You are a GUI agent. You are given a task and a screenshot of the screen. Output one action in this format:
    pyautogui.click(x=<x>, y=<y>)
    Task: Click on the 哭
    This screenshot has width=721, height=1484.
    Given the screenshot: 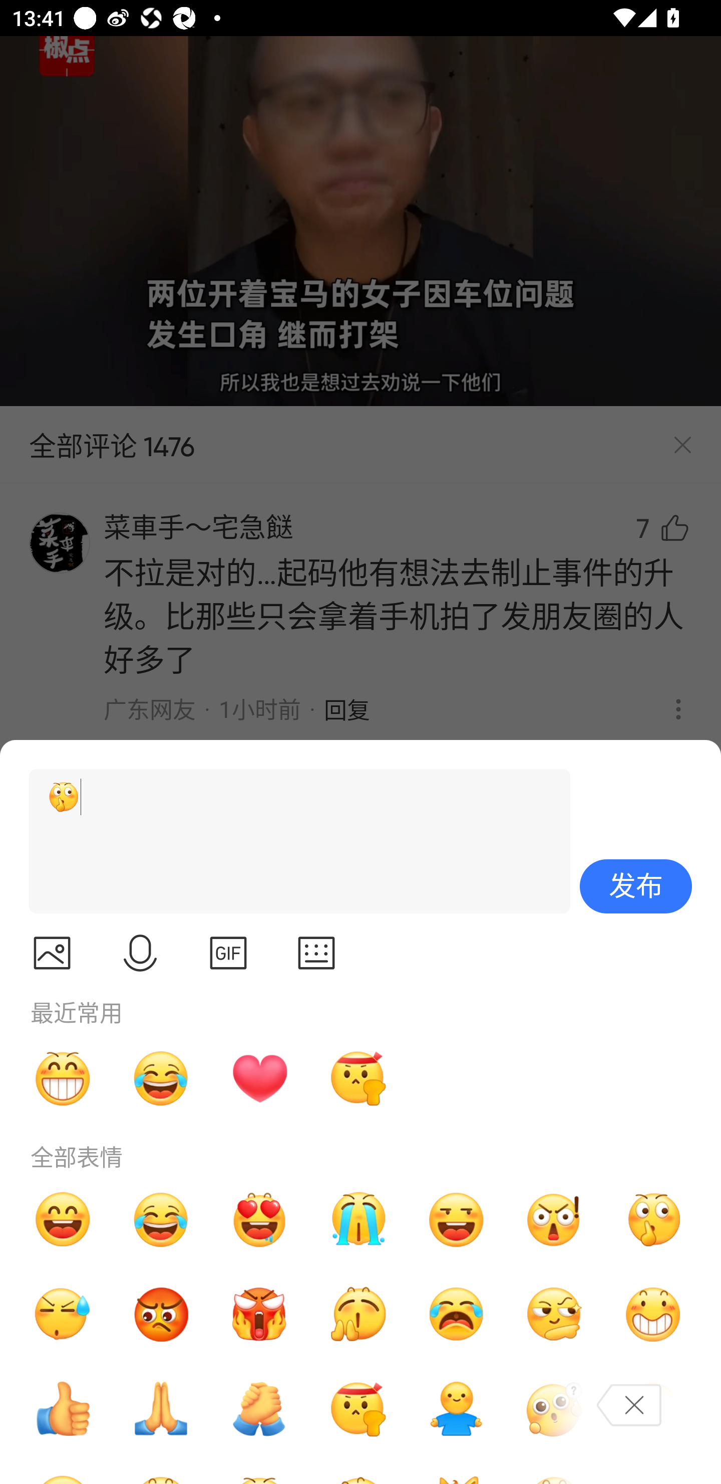 What is the action you would take?
    pyautogui.click(x=357, y=1219)
    